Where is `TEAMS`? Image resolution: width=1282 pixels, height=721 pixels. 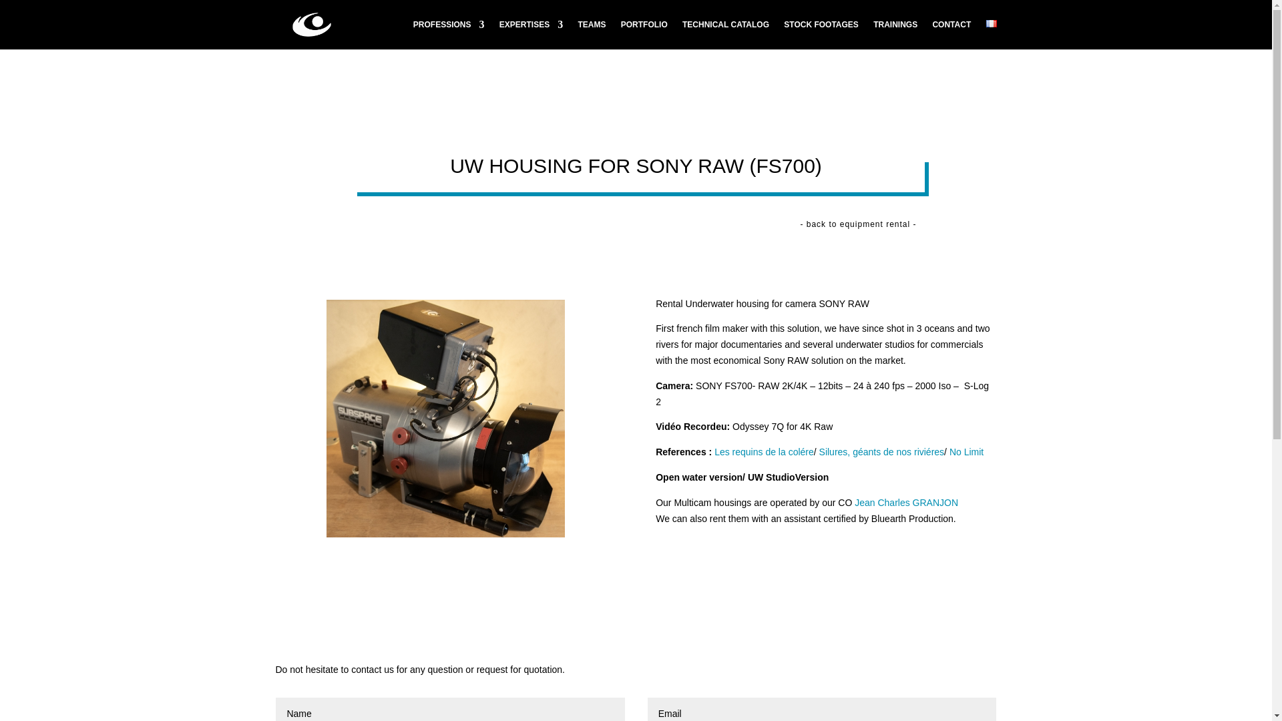 TEAMS is located at coordinates (592, 35).